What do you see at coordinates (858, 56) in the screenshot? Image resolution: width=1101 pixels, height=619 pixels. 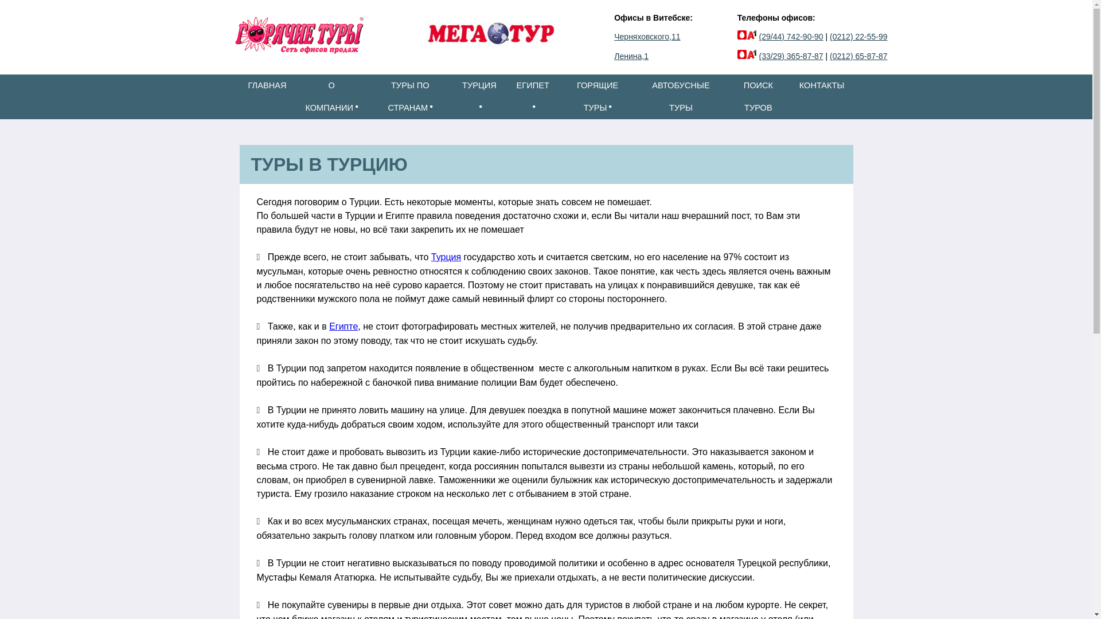 I see `(0212) 65-87-87` at bounding box center [858, 56].